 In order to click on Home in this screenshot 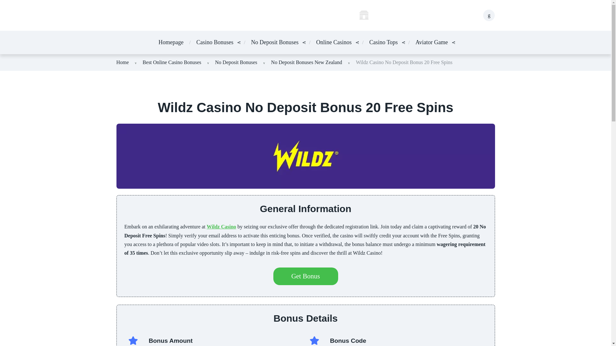, I will do `click(123, 62)`.